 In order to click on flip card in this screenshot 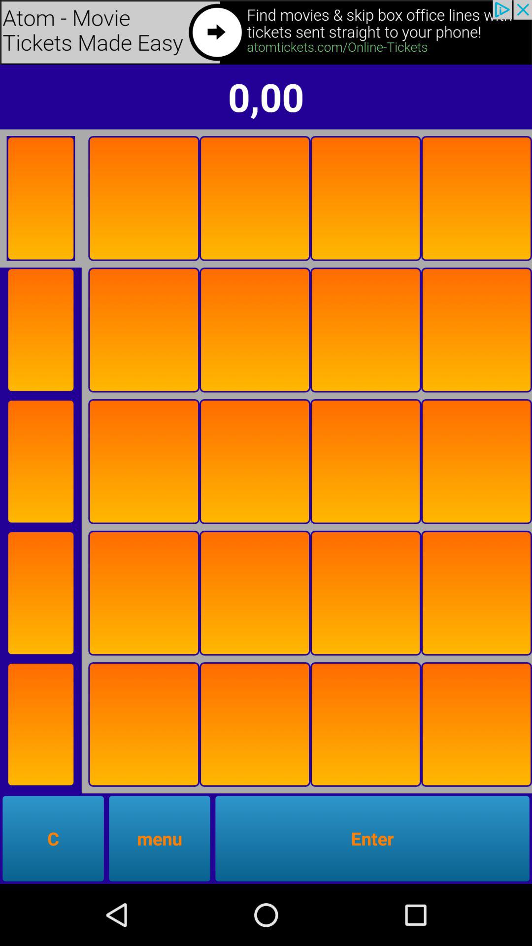, I will do `click(40, 724)`.